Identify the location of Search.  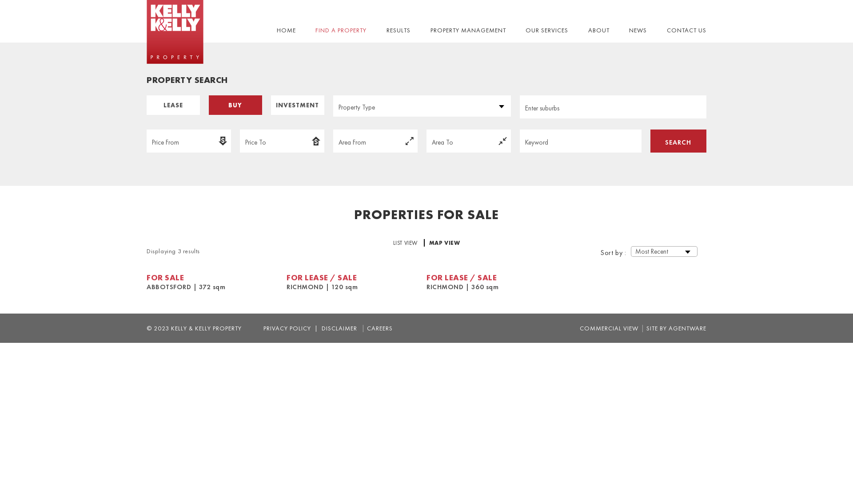
(678, 141).